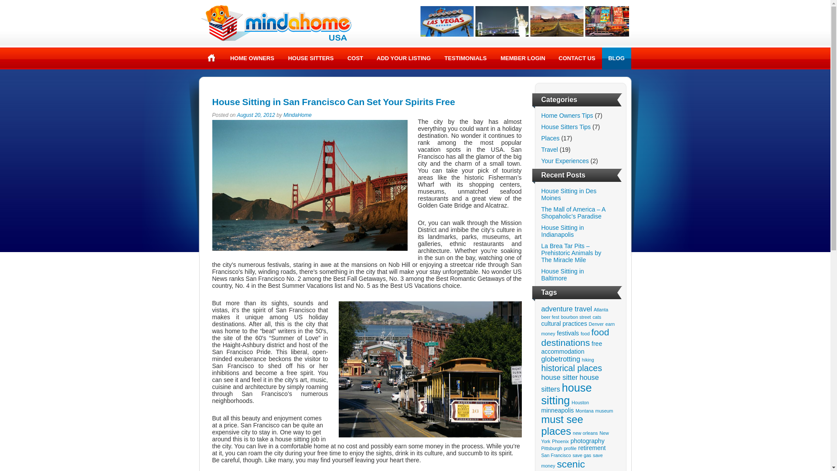  Describe the element at coordinates (522, 58) in the screenshot. I see `MEMBER LOGIN` at that location.